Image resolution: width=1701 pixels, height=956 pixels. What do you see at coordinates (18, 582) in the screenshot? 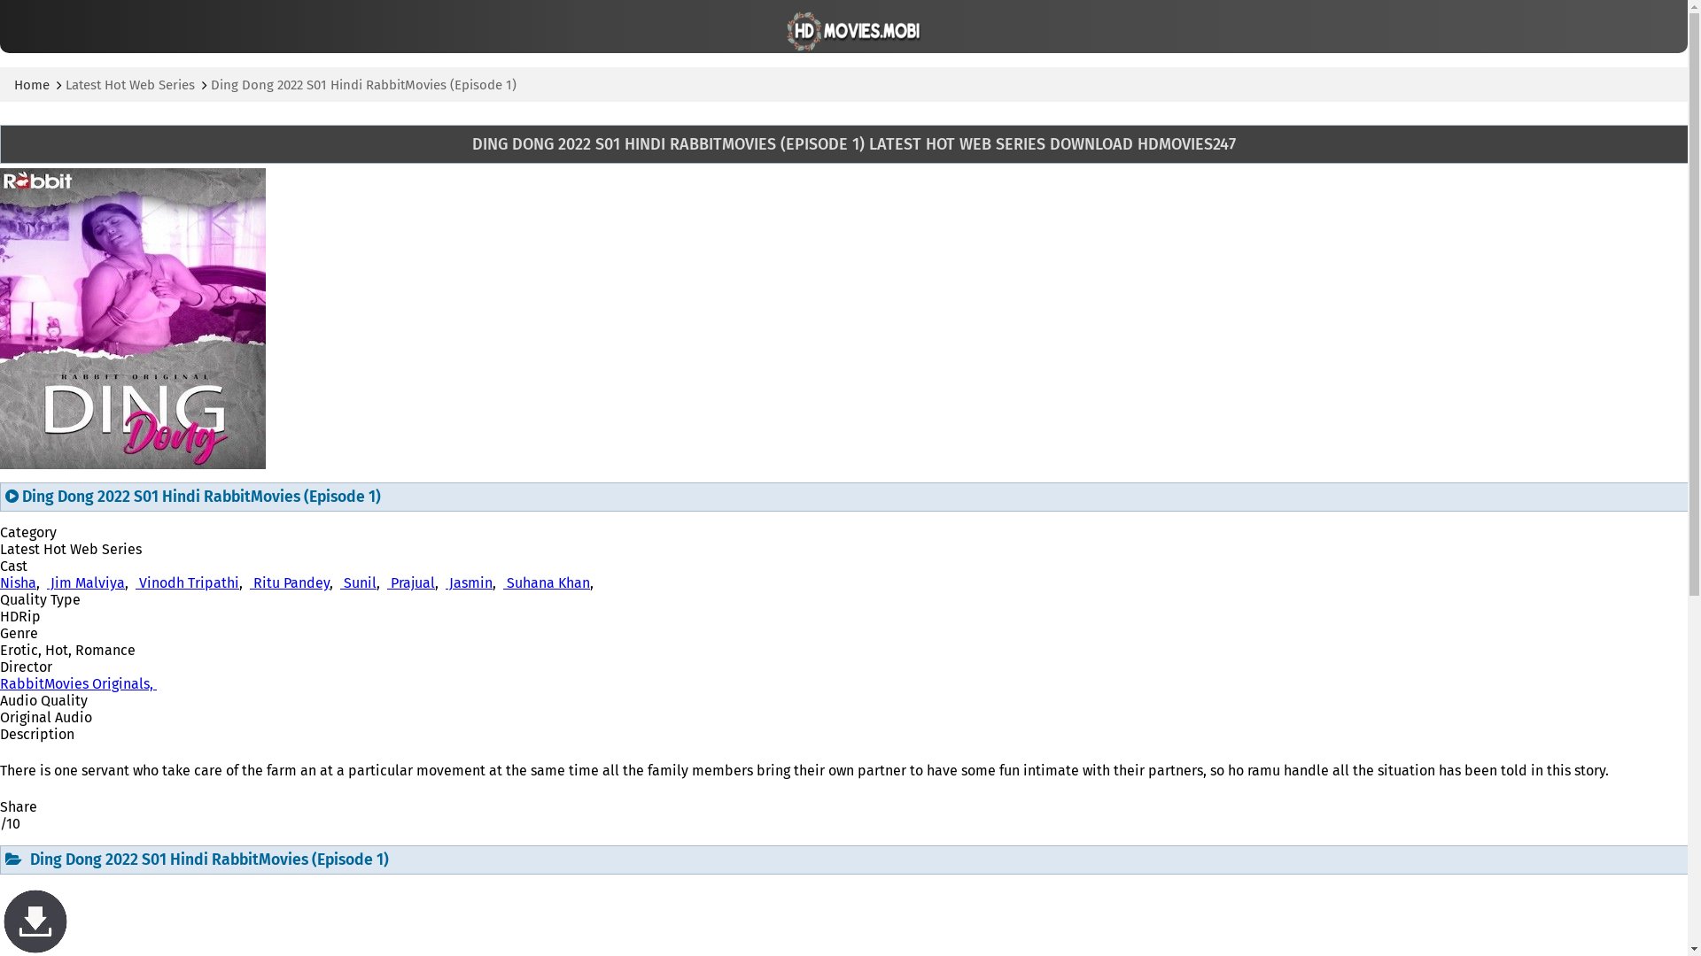
I see `Nisha` at bounding box center [18, 582].